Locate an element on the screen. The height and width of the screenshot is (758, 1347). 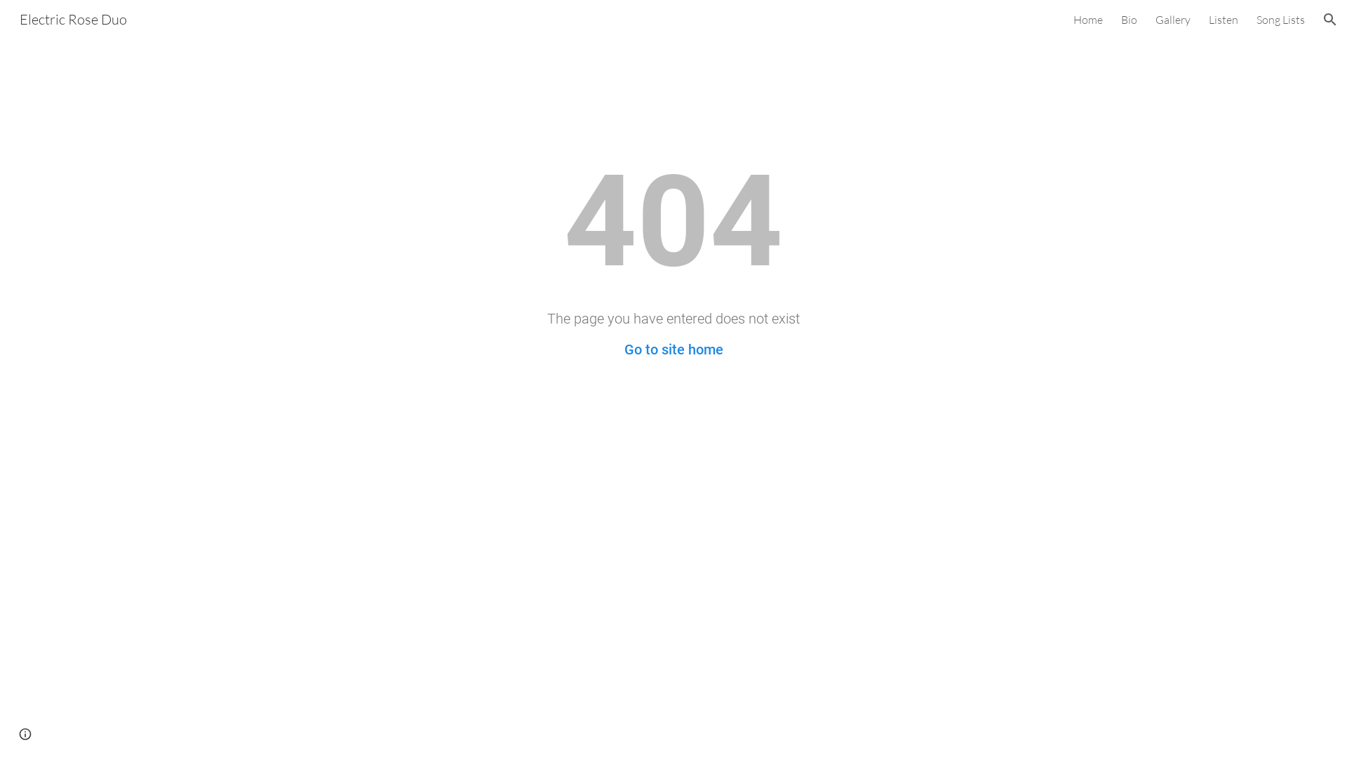
Gallery is located at coordinates (1173, 20).